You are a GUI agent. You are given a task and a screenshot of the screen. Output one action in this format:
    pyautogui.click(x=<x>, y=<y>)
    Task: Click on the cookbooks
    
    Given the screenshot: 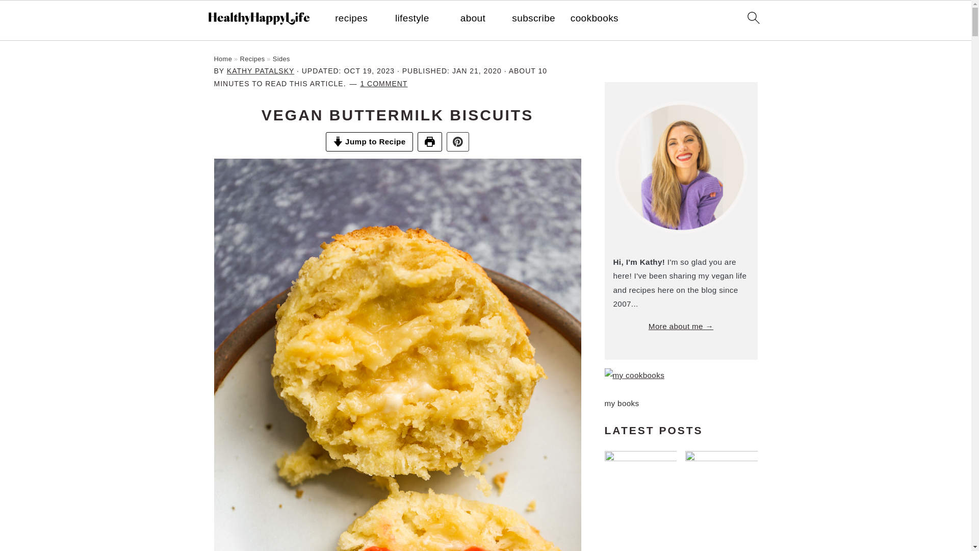 What is the action you would take?
    pyautogui.click(x=595, y=18)
    